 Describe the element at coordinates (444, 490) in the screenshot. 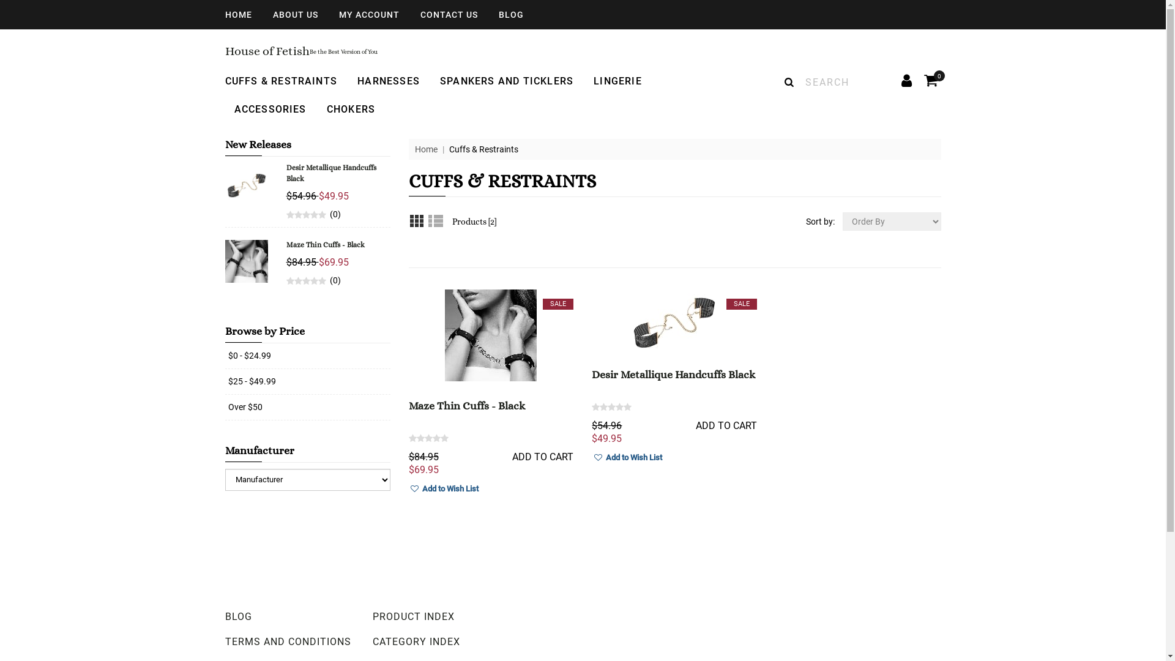

I see `Add to Wish List` at that location.